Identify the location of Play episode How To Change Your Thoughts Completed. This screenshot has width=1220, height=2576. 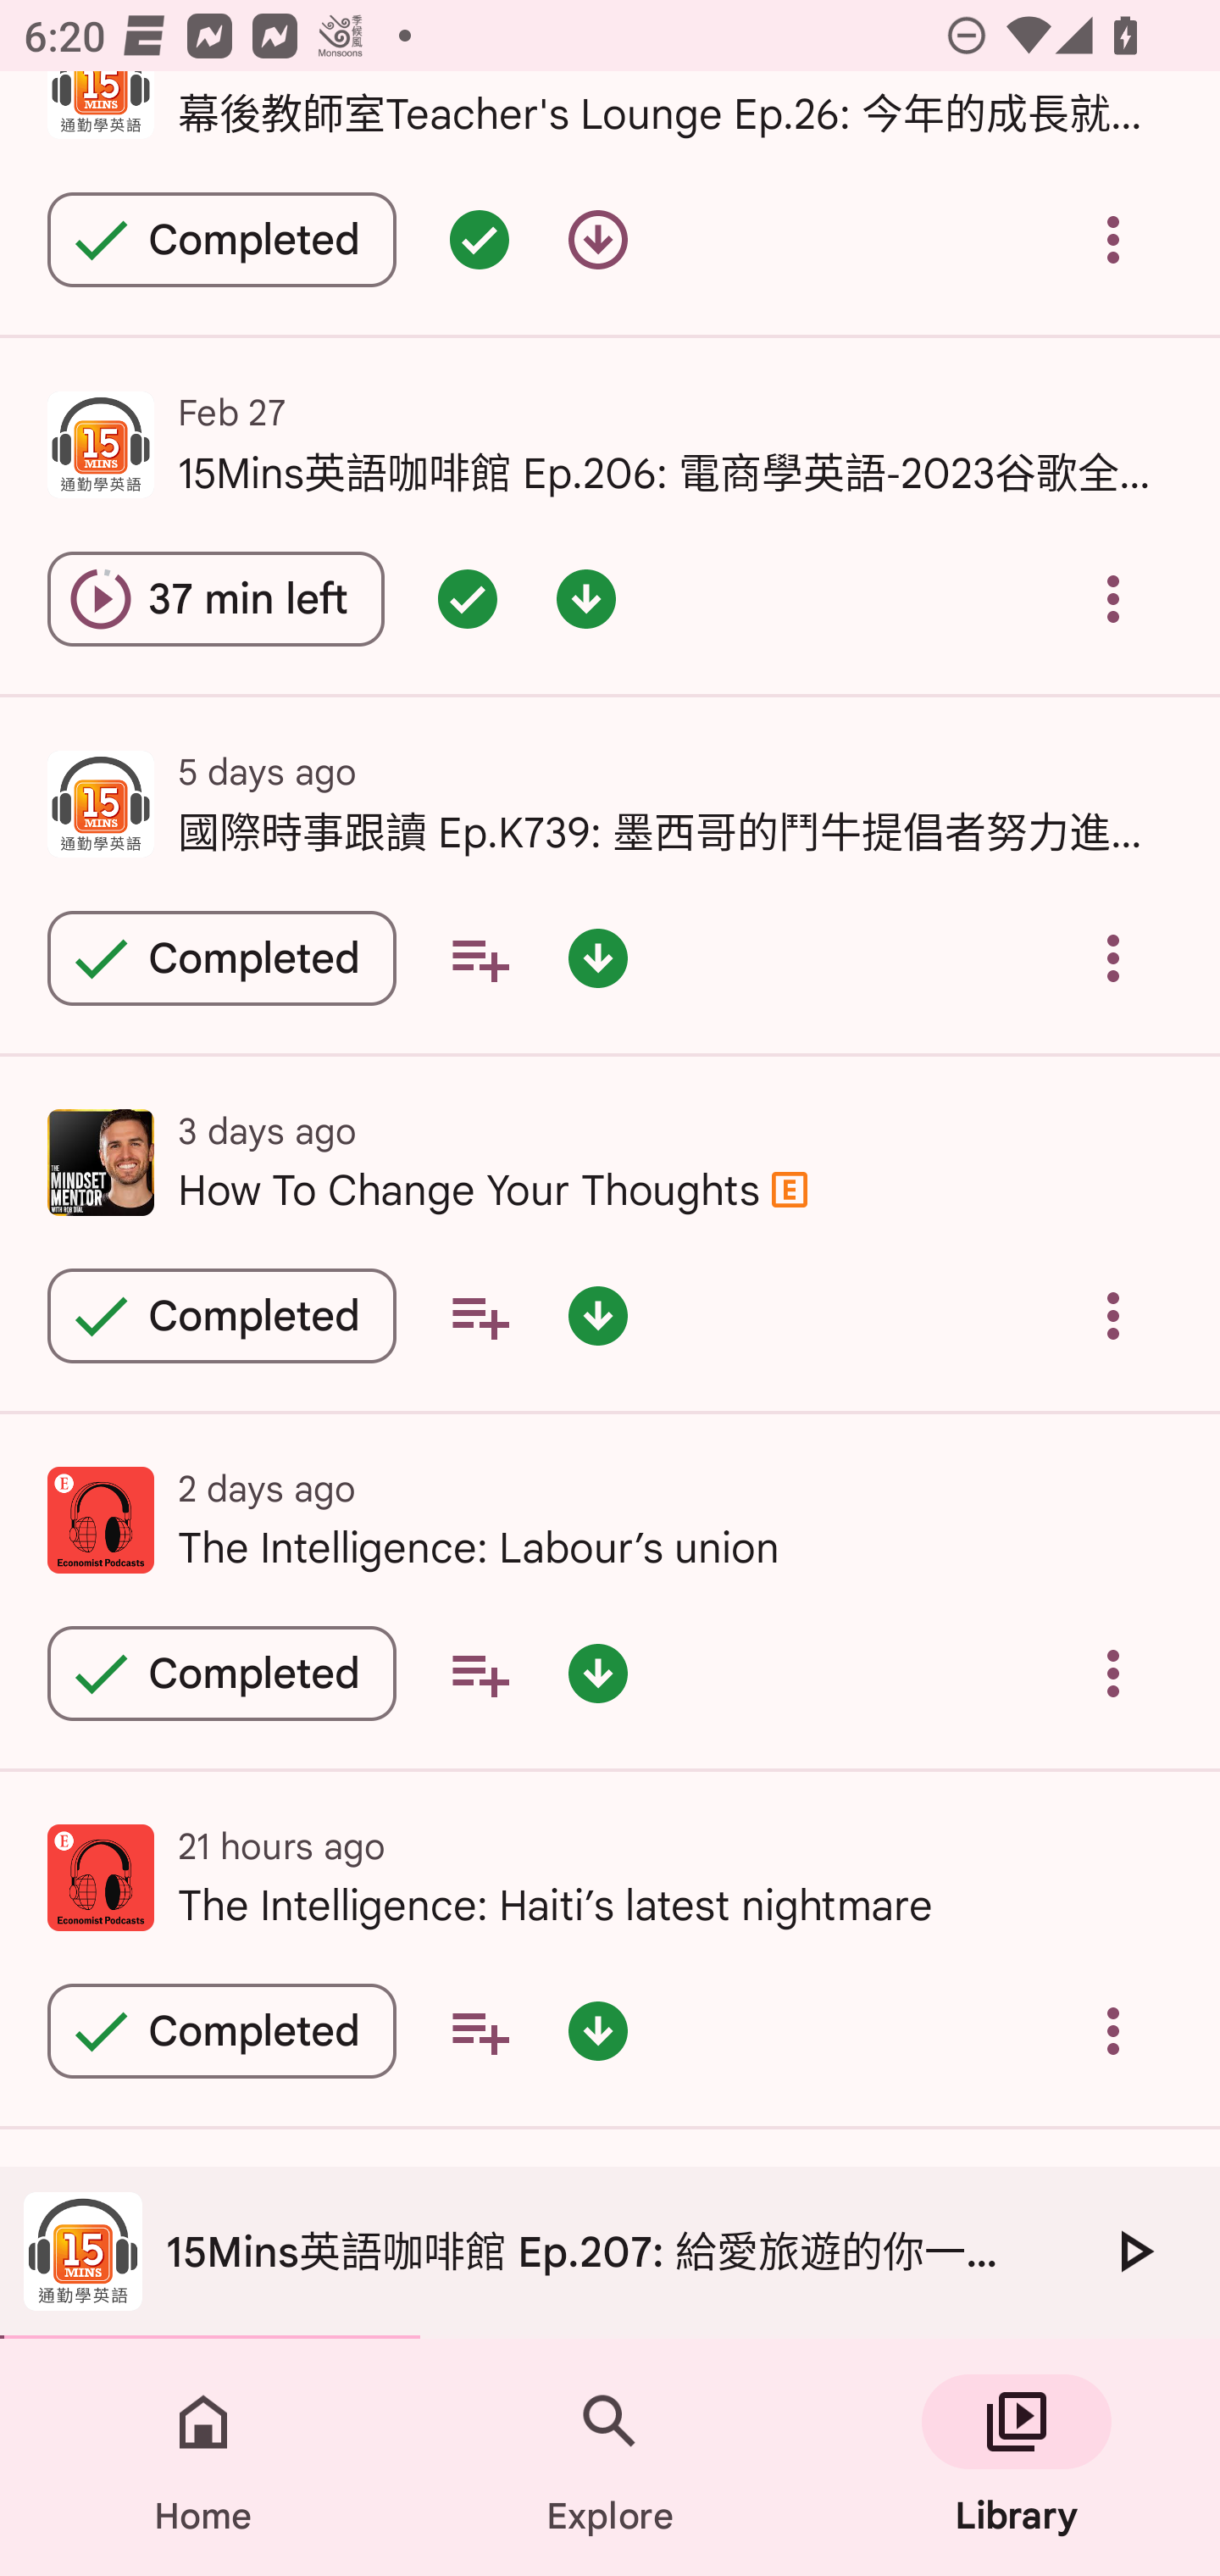
(222, 1315).